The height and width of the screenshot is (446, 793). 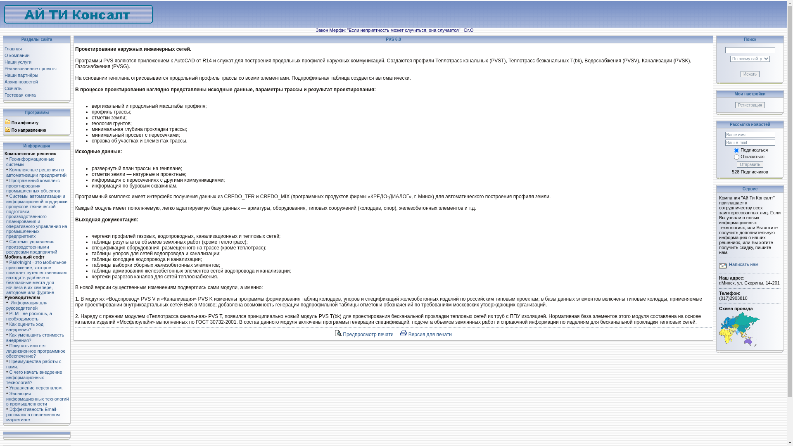 I want to click on +, so click(x=7, y=128).